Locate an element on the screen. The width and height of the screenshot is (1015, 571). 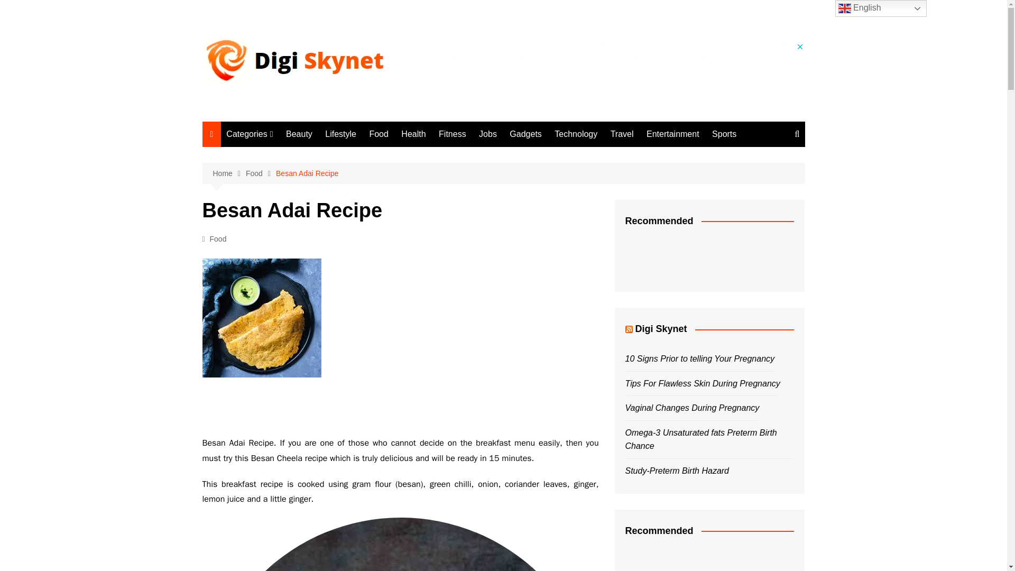
Make Money Online is located at coordinates (279, 382).